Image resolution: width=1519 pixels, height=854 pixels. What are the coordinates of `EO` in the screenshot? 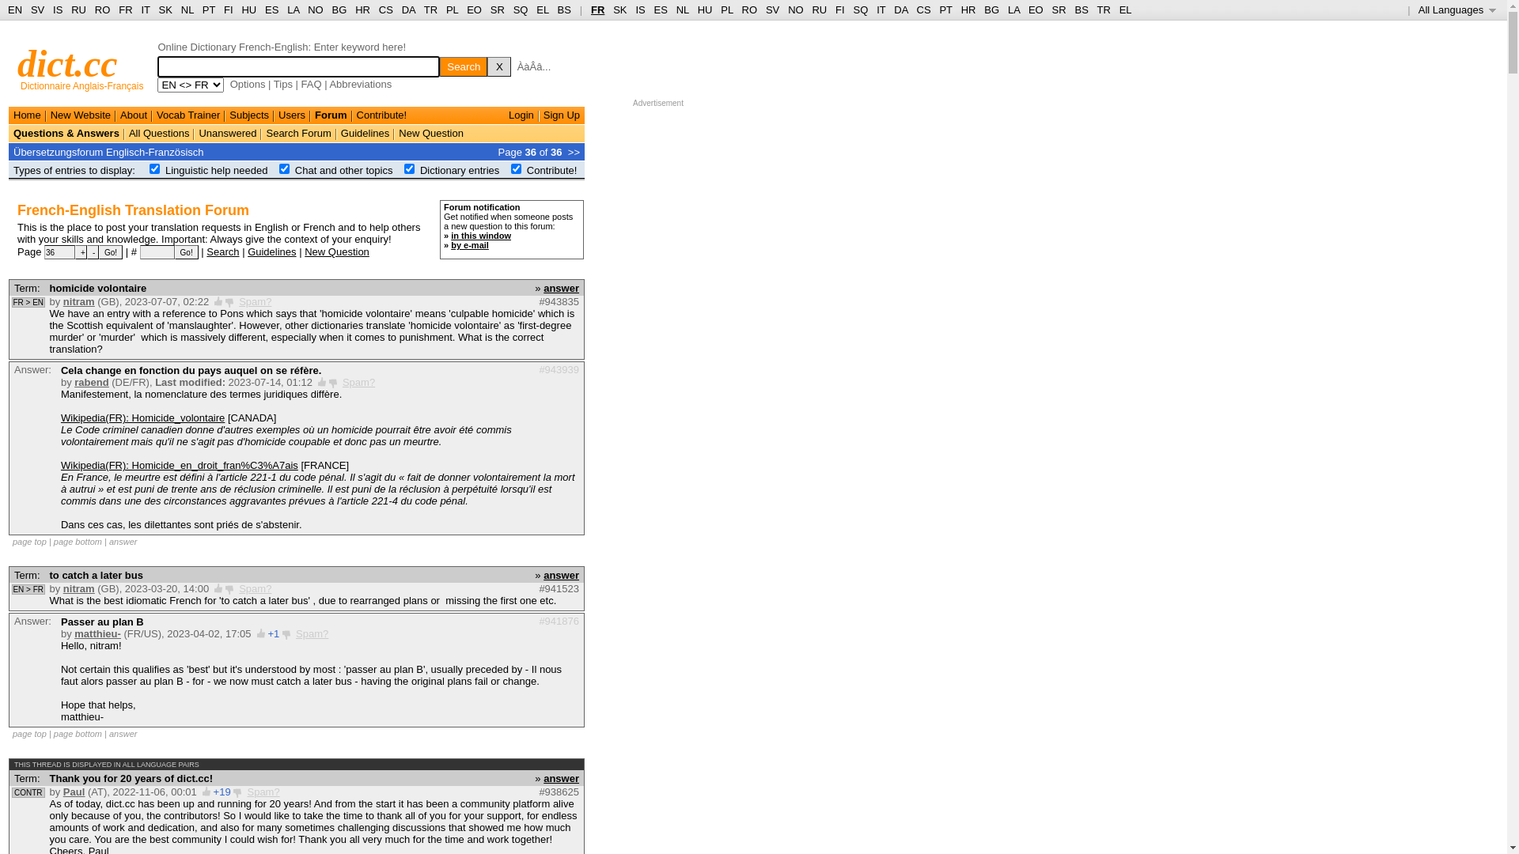 It's located at (475, 9).